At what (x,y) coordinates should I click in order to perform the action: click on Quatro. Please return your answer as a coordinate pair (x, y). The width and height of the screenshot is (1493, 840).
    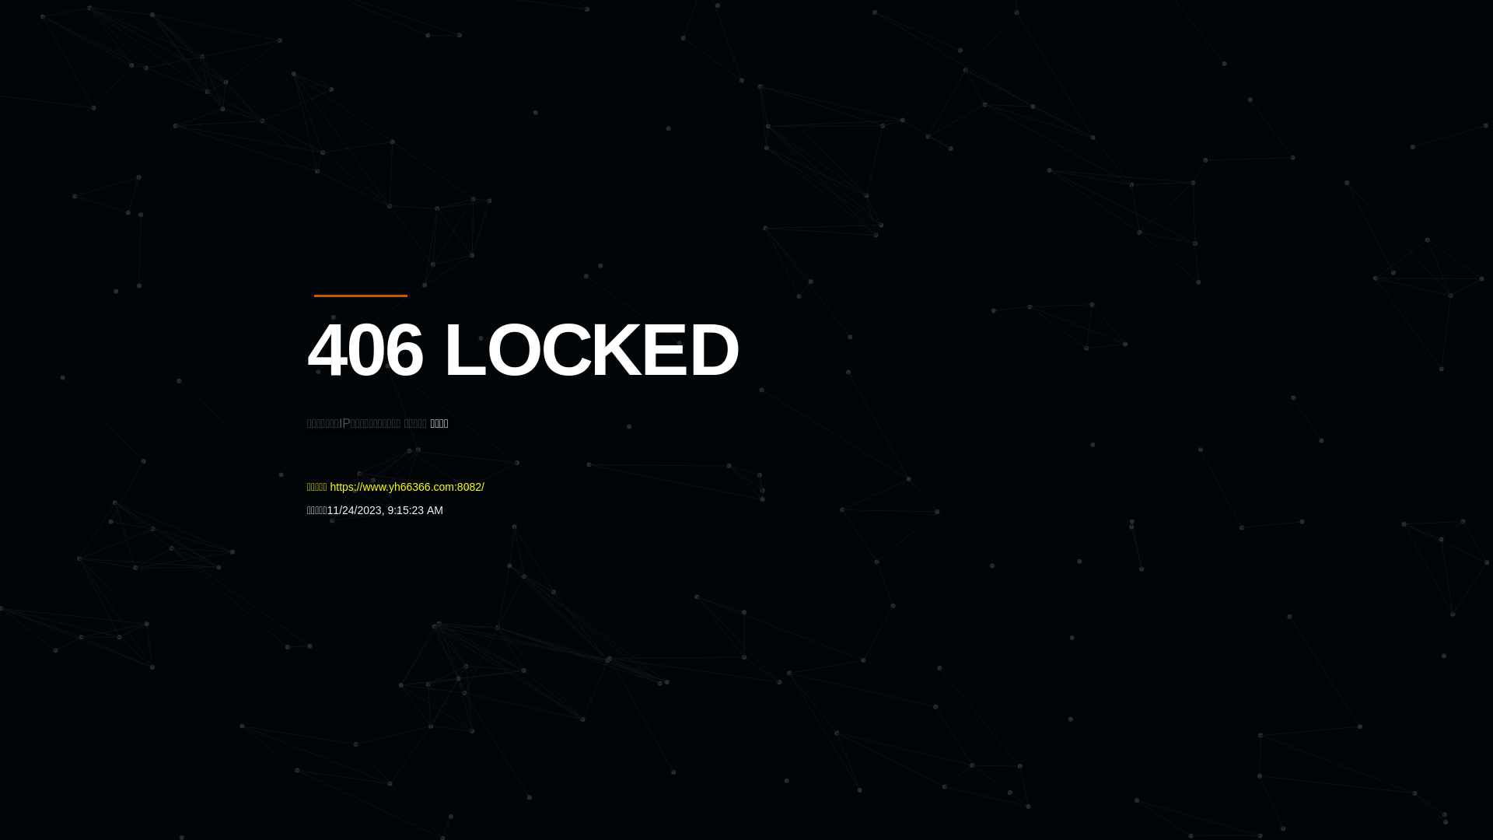
    Looking at the image, I should click on (421, 89).